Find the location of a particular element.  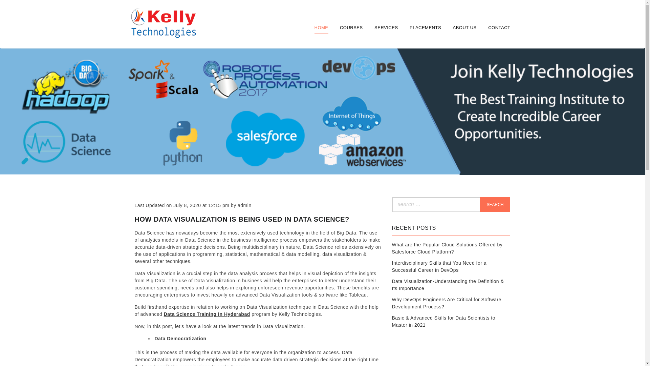

PLACEMENTS is located at coordinates (425, 27).